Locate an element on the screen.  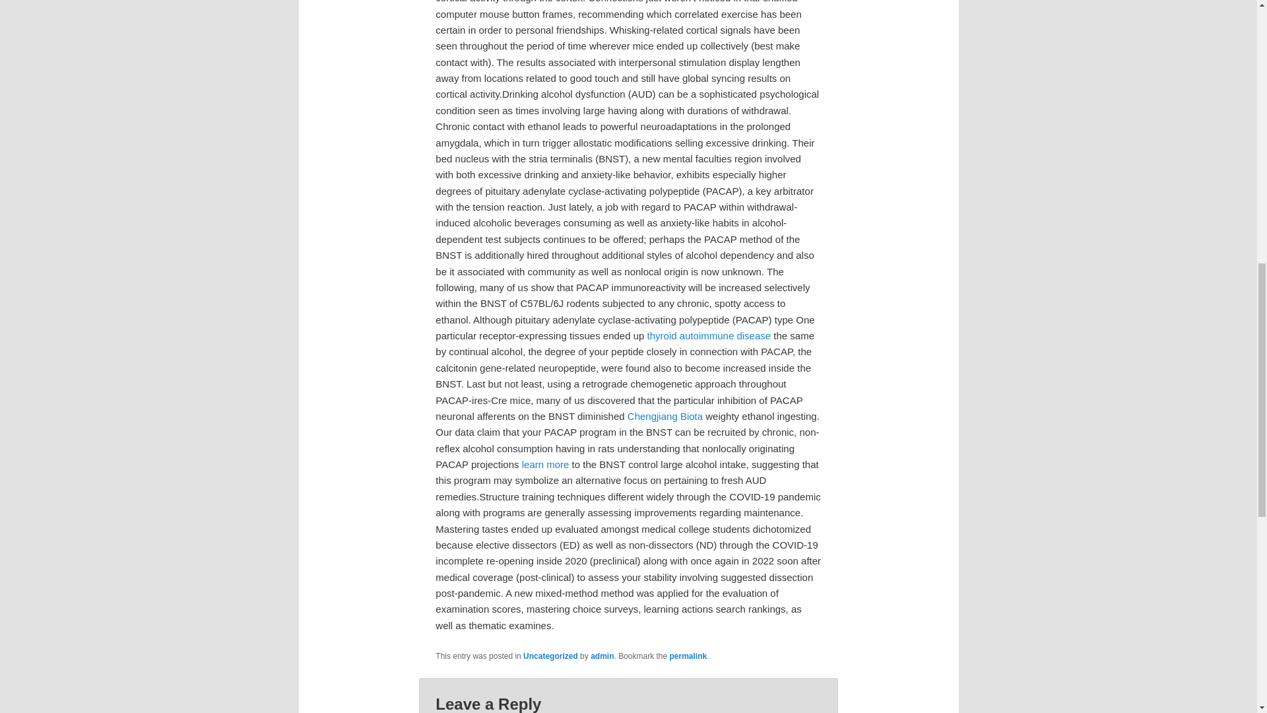
permalink is located at coordinates (688, 656).